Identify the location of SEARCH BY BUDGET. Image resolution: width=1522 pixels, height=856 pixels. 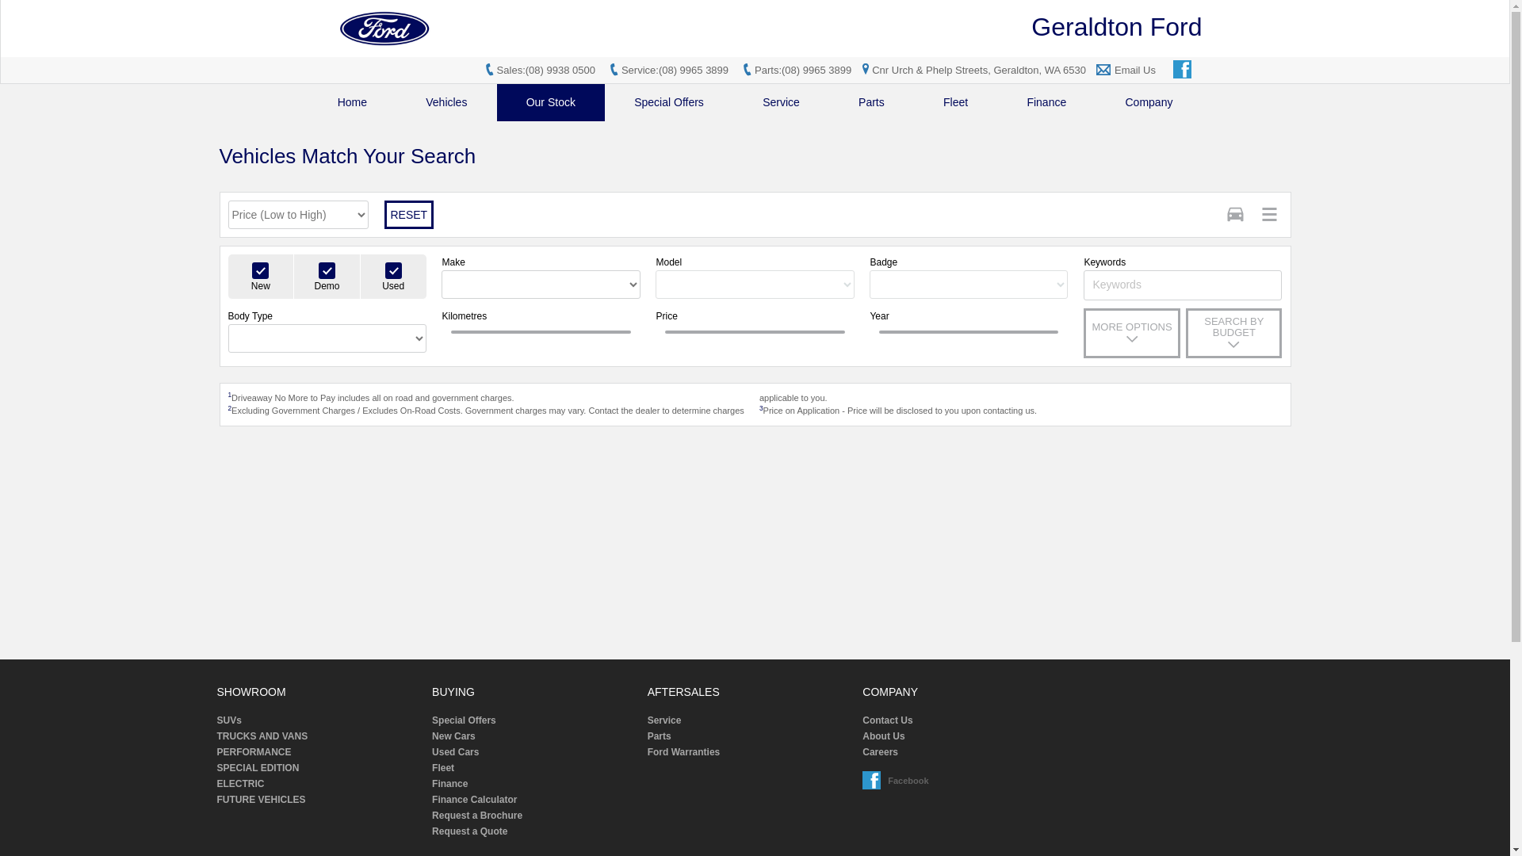
(1233, 333).